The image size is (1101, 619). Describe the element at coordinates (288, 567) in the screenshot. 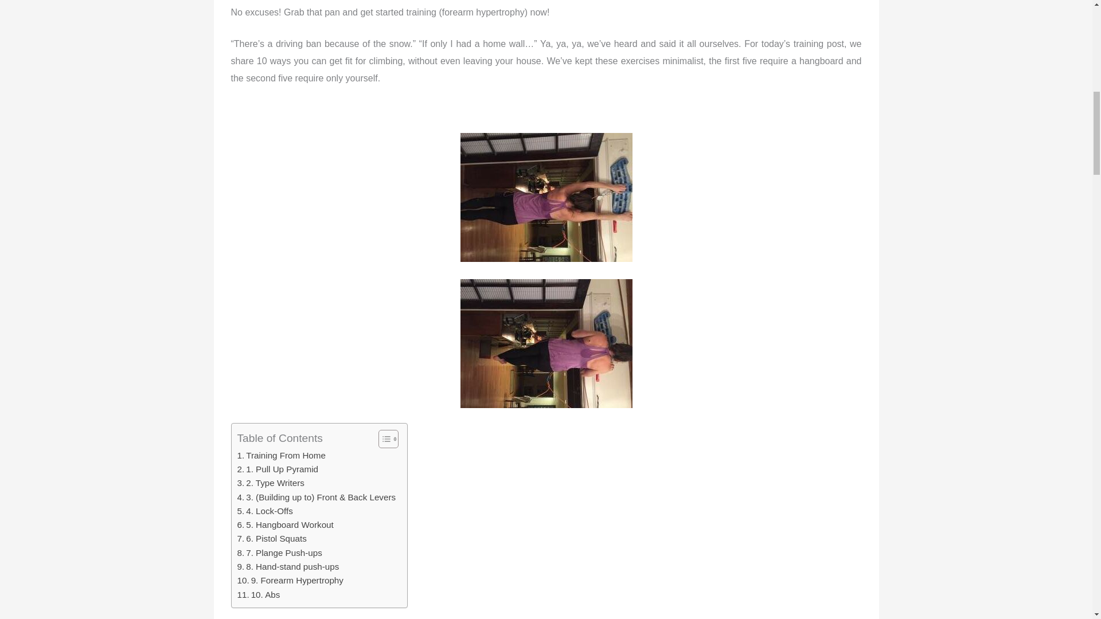

I see `8. Hand-stand push-ups` at that location.